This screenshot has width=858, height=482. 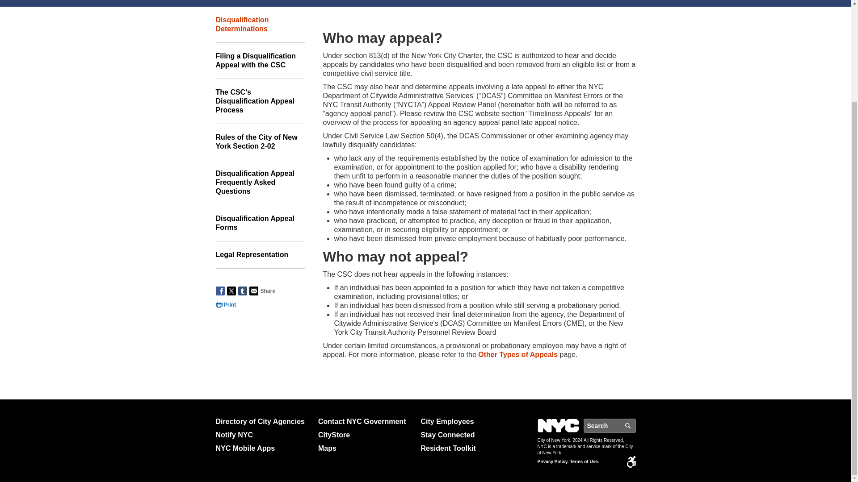 I want to click on Contact NYC Government, so click(x=366, y=421).